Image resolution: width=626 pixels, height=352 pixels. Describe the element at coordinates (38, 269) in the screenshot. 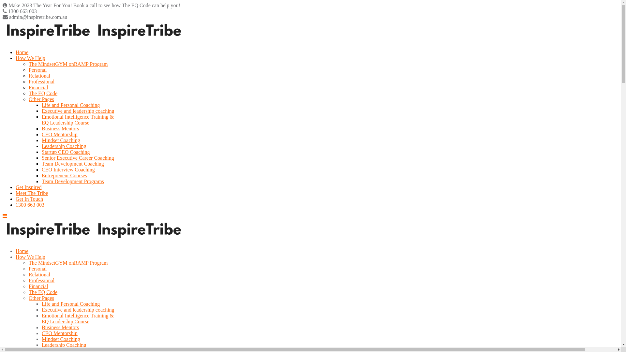

I see `Personal` at that location.